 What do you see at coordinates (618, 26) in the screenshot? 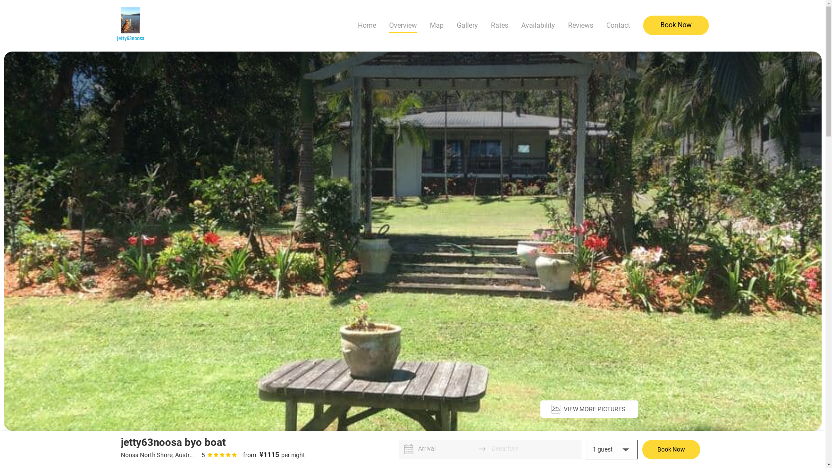
I see `Contact` at bounding box center [618, 26].